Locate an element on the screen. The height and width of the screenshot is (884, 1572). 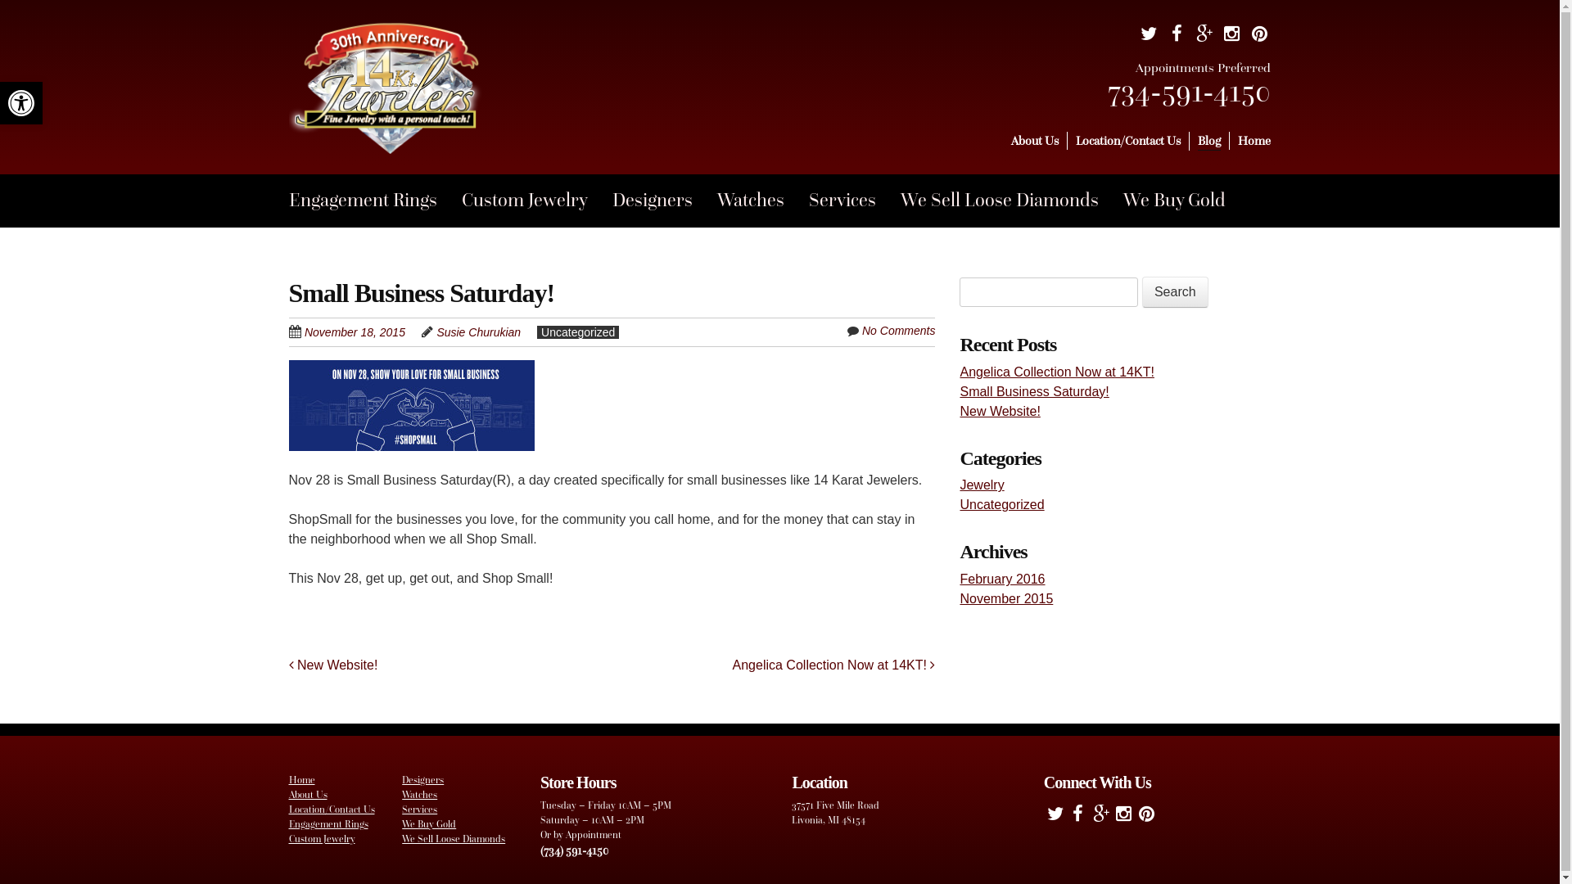
Uncategorized is located at coordinates (1002, 504).